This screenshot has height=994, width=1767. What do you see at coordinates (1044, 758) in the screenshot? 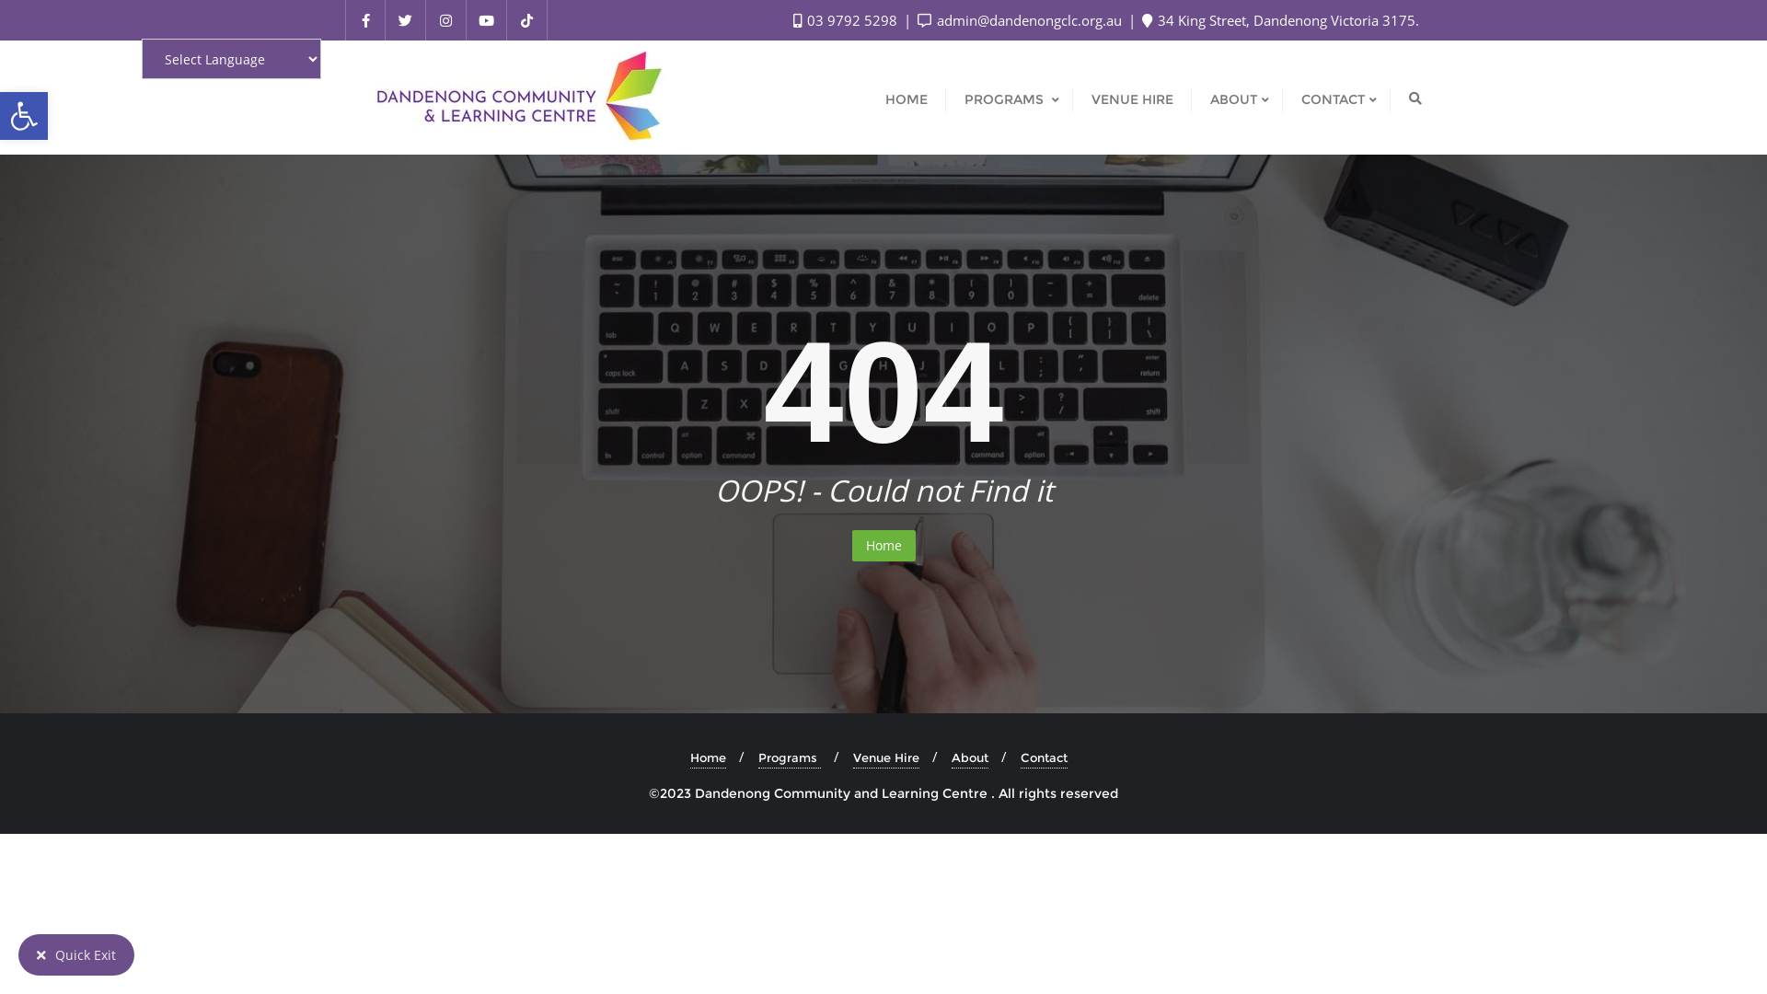
I see `Contact` at bounding box center [1044, 758].